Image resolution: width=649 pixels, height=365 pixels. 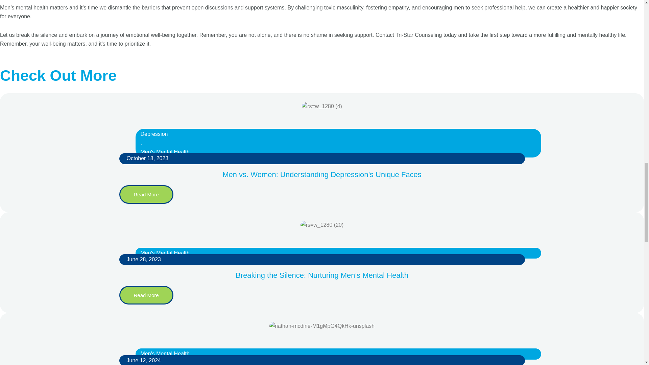 What do you see at coordinates (165, 253) in the screenshot?
I see `Men's Mental Health` at bounding box center [165, 253].